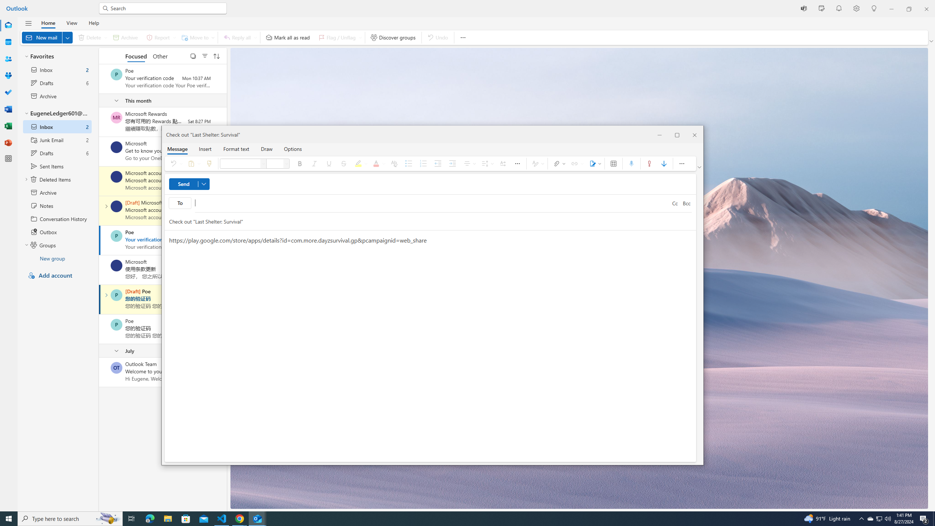  Describe the element at coordinates (116, 118) in the screenshot. I see `Microsoft Rewards` at that location.